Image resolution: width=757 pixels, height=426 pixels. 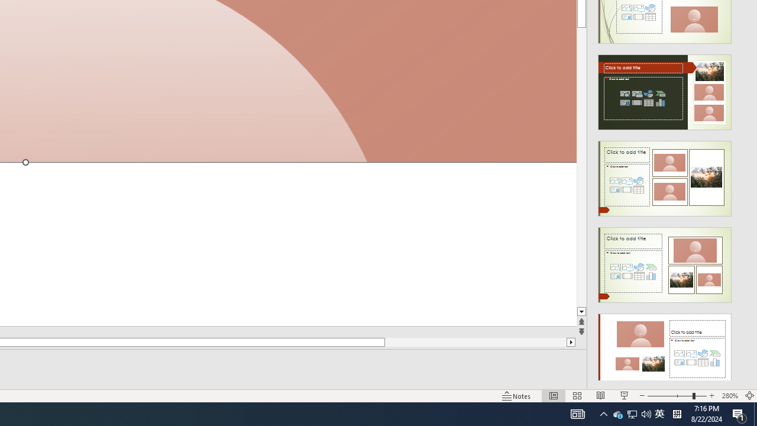 What do you see at coordinates (665, 351) in the screenshot?
I see `Class: NetUIImage` at bounding box center [665, 351].